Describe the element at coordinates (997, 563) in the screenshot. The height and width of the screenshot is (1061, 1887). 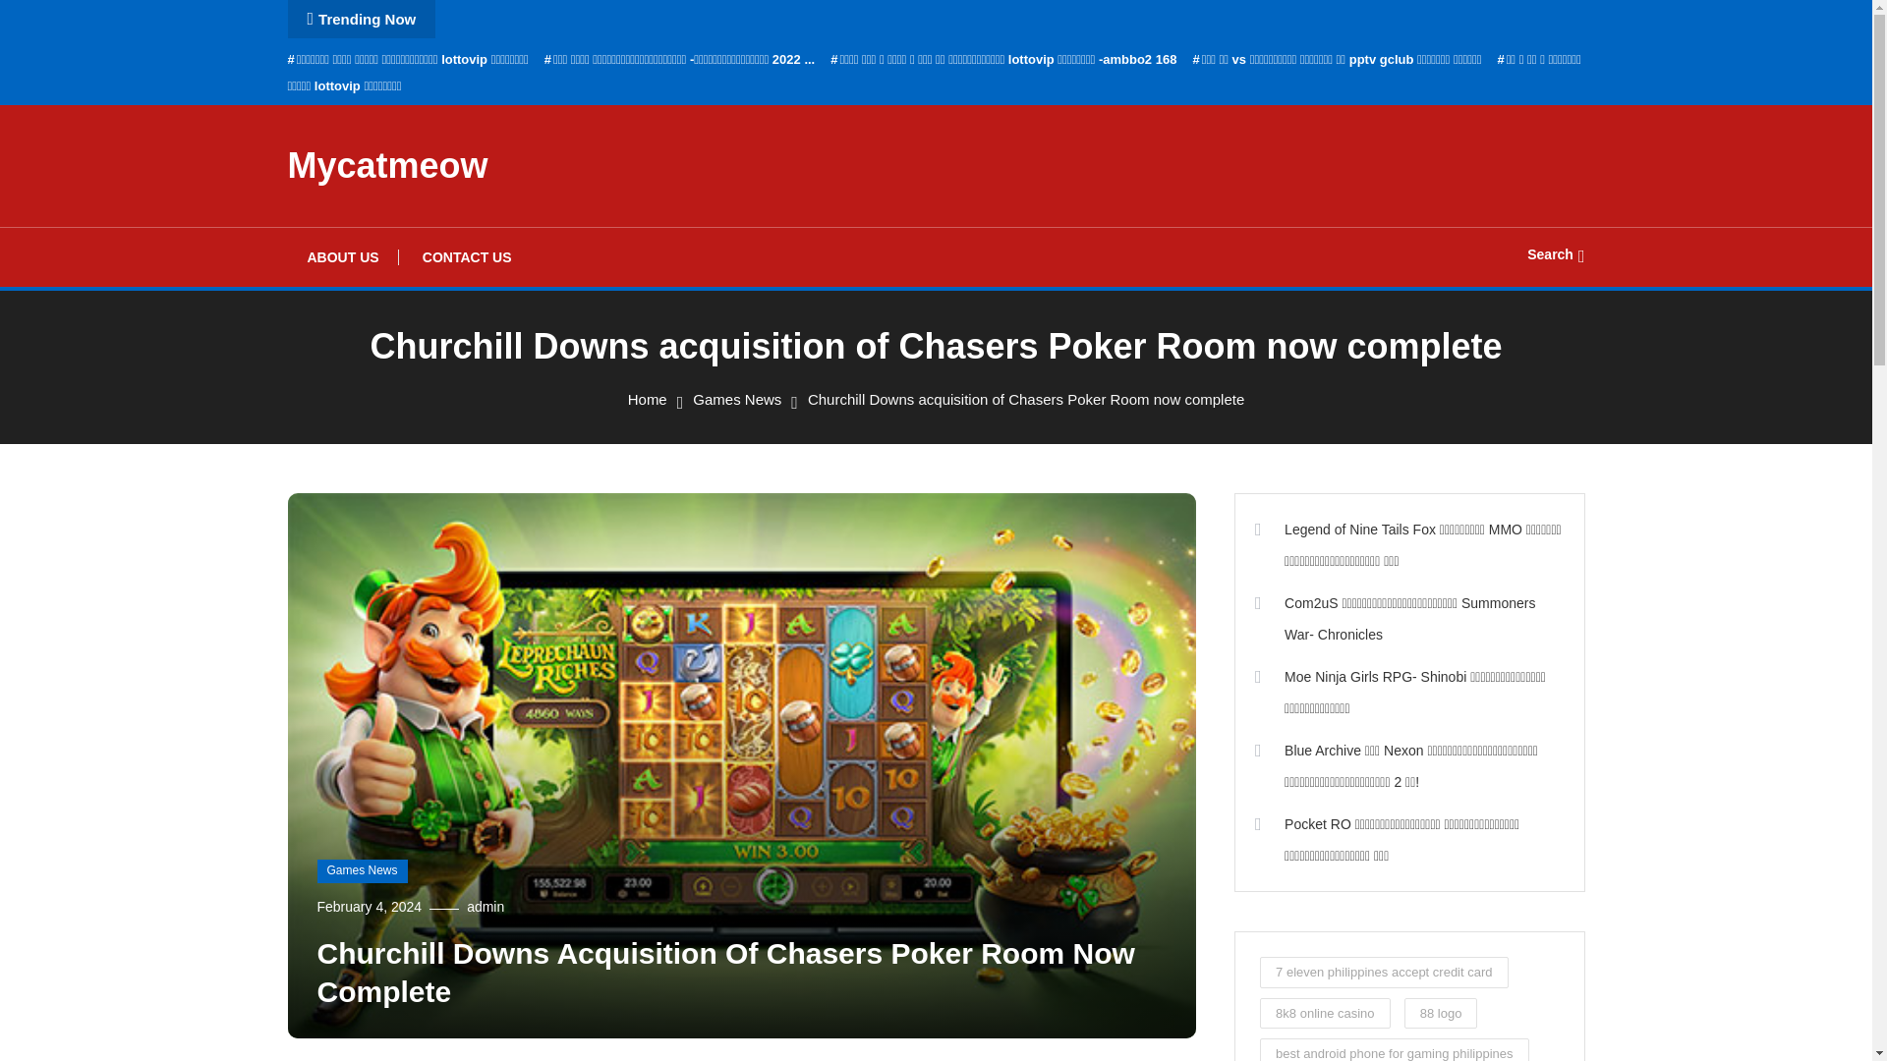
I see `Search` at that location.